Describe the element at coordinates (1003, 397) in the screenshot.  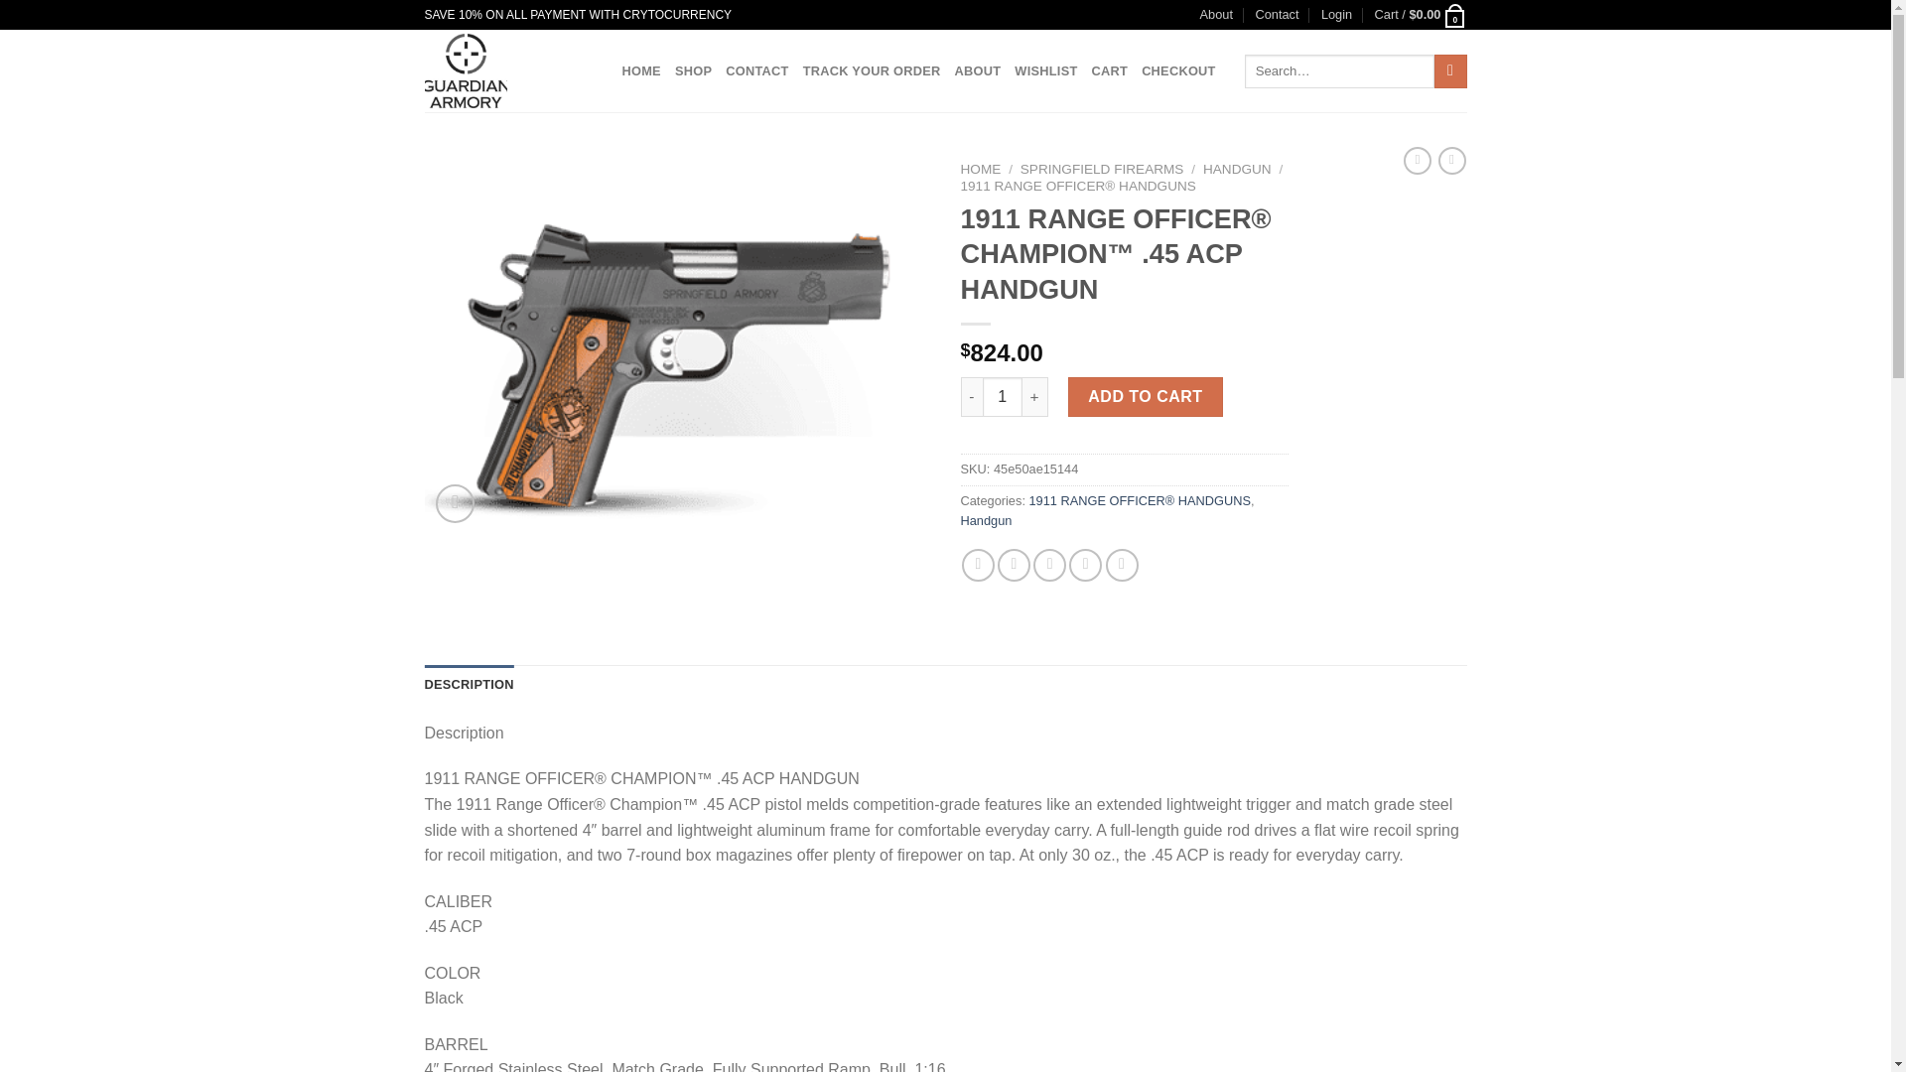
I see `1` at that location.